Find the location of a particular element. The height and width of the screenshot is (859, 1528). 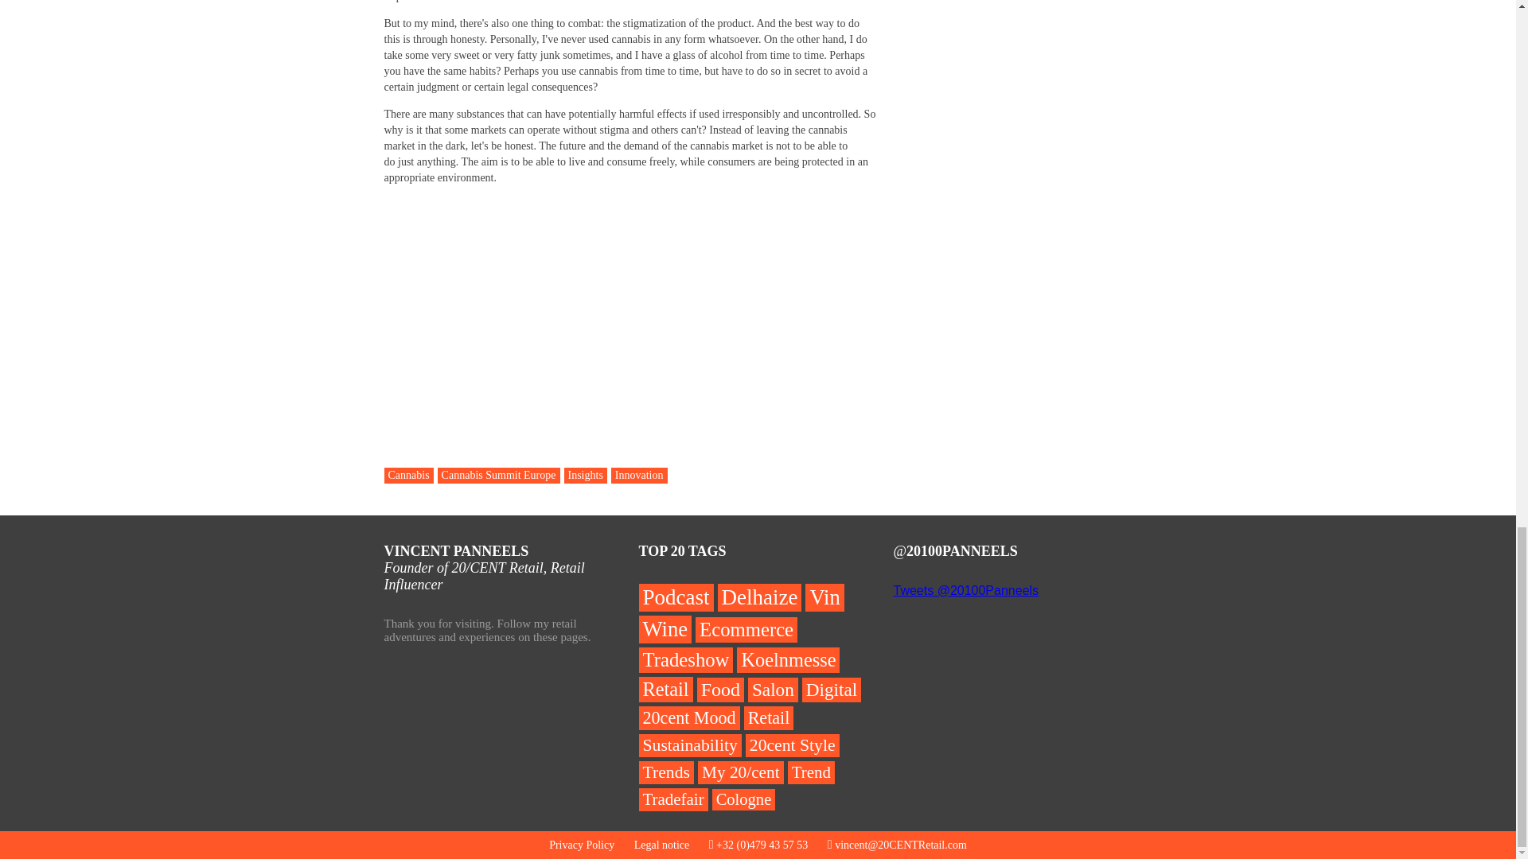

Trends is located at coordinates (665, 772).